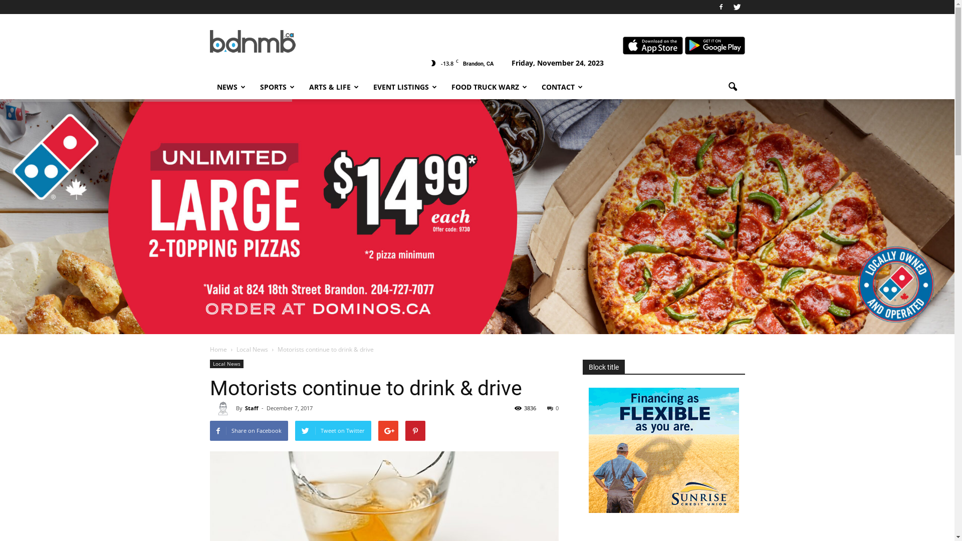  Describe the element at coordinates (553, 408) in the screenshot. I see `0` at that location.